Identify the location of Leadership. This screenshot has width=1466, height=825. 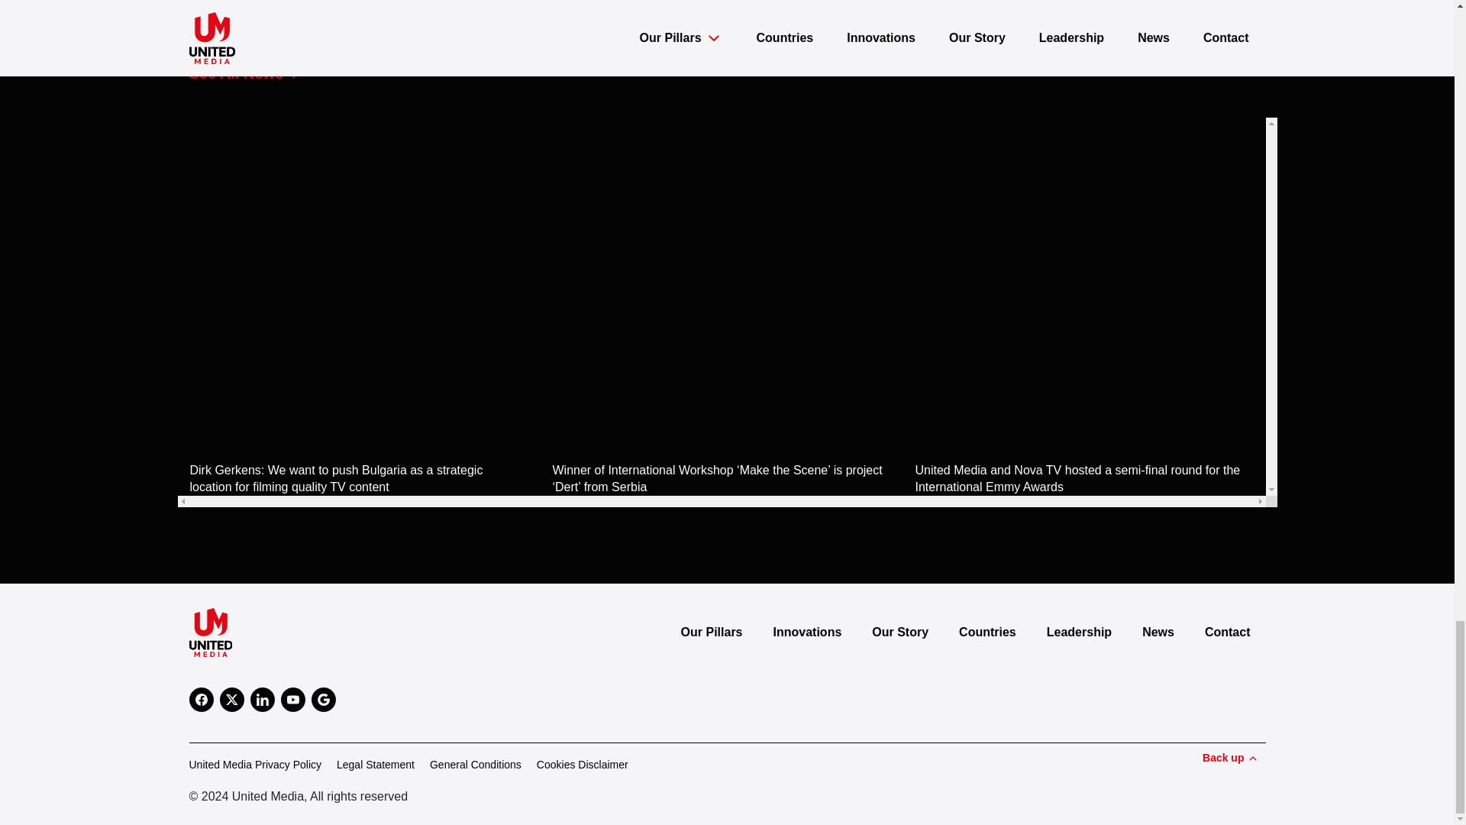
(1080, 632).